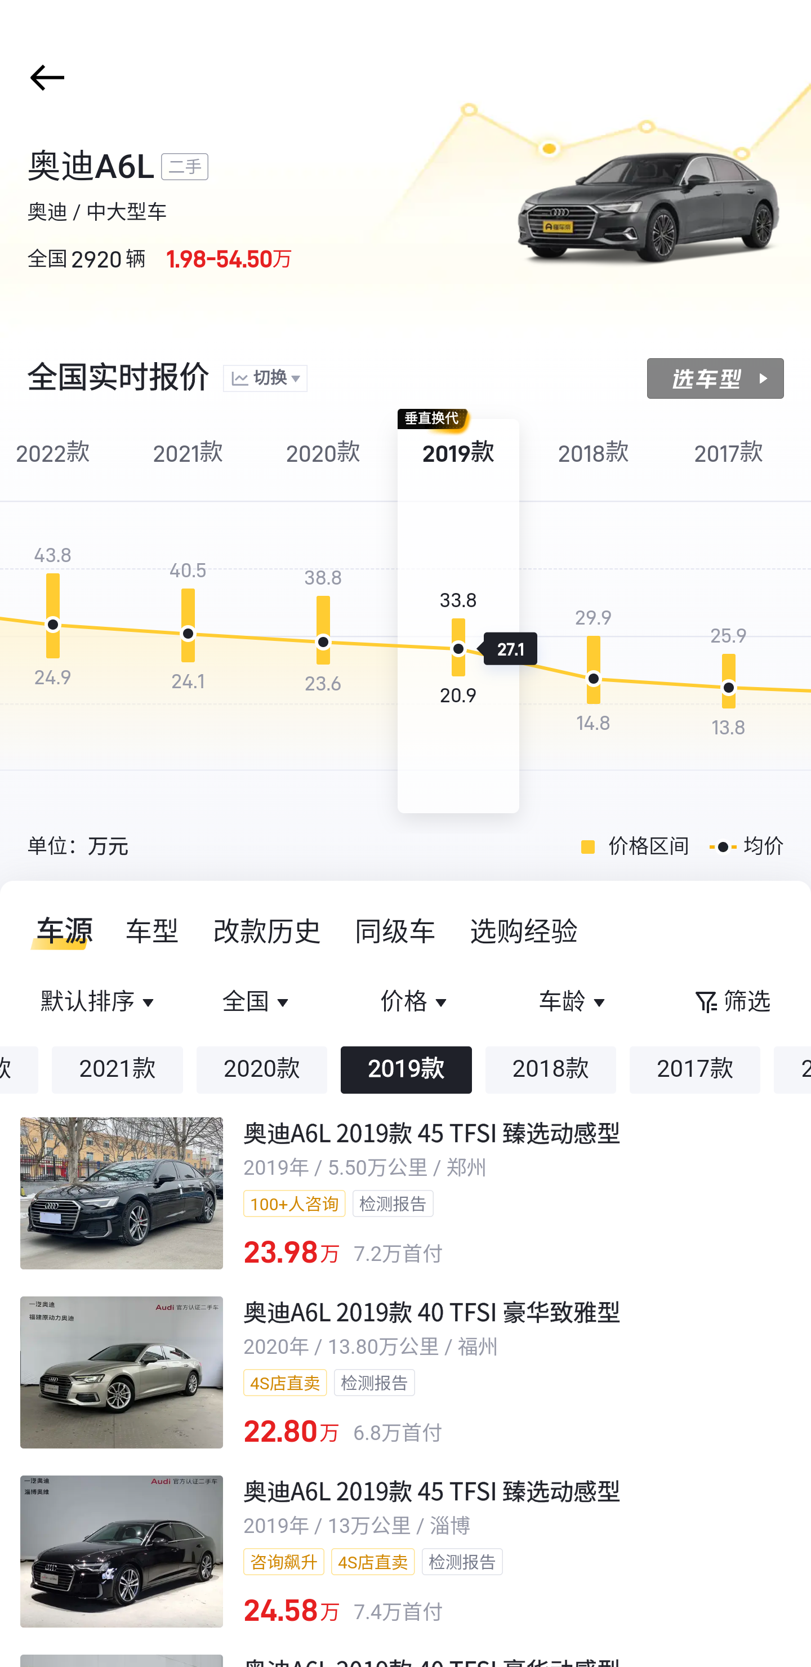 The image size is (811, 1667). I want to click on 2020款 38.8 23.6, so click(323, 616).